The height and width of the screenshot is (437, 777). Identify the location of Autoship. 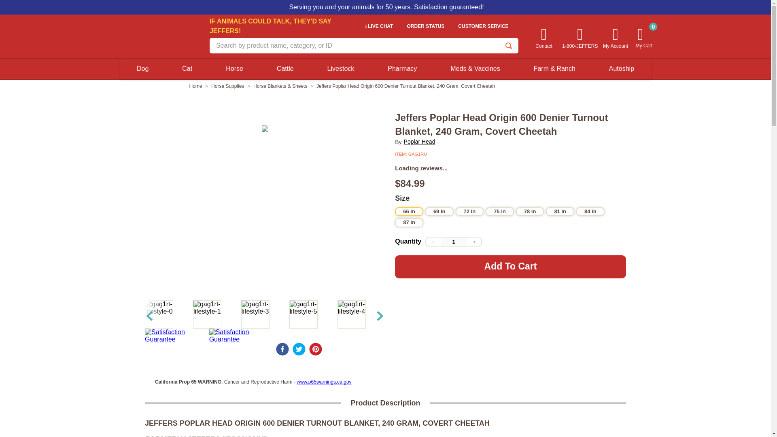
(622, 69).